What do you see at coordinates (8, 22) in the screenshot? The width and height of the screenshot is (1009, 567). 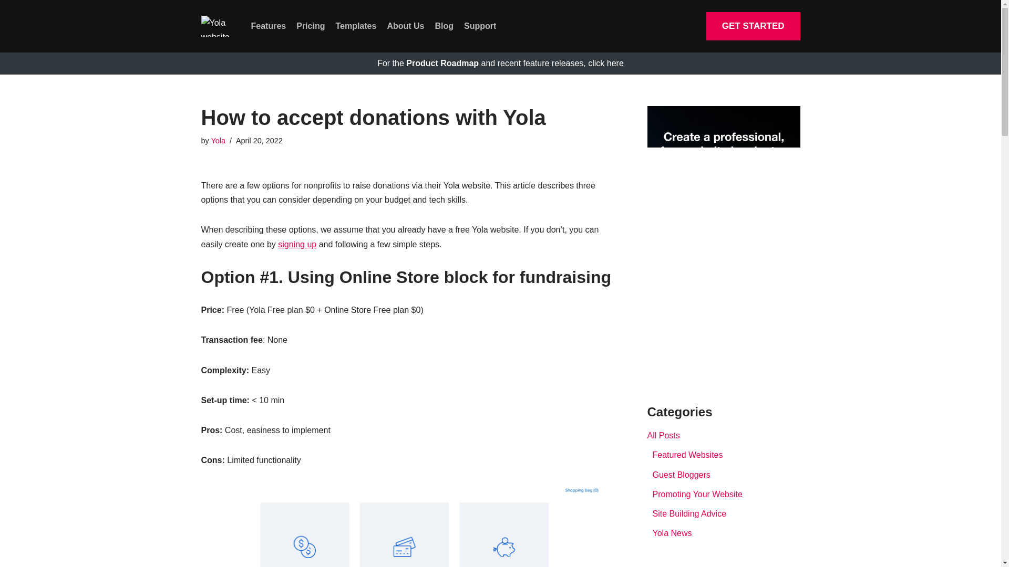 I see `Skip to content` at bounding box center [8, 22].